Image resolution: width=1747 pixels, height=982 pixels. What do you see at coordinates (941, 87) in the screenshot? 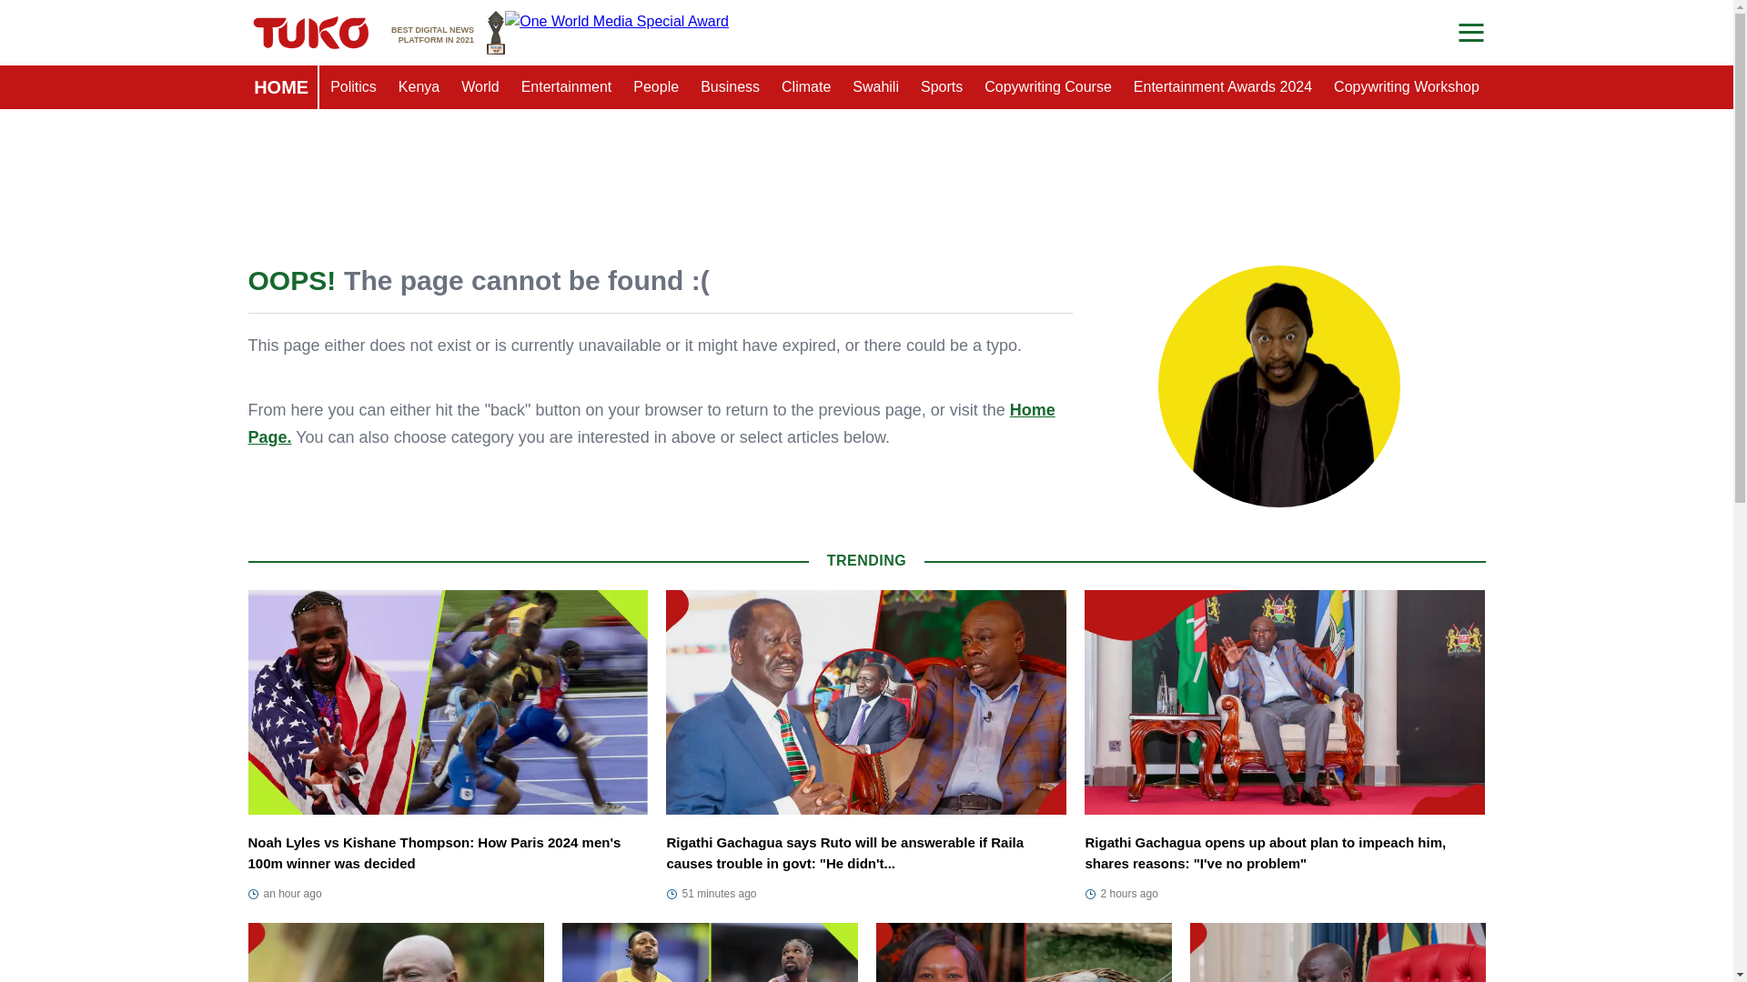
I see `Sports` at bounding box center [941, 87].